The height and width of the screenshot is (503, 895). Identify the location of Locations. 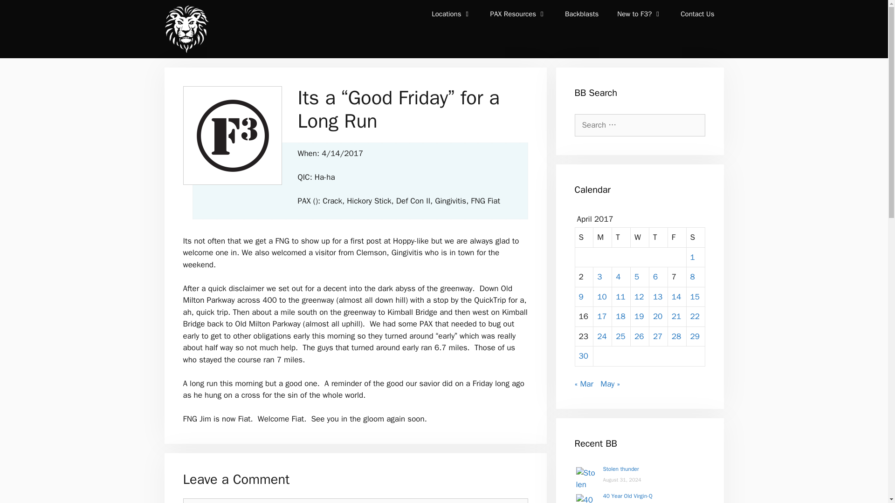
(451, 14).